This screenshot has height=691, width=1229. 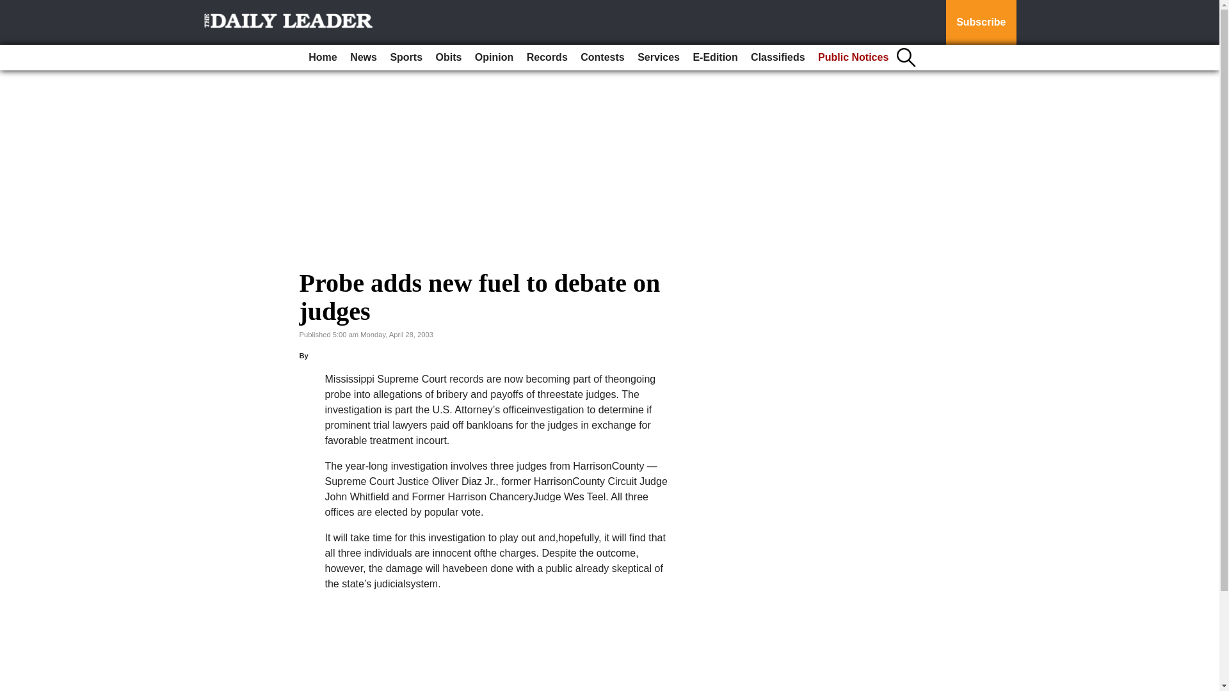 I want to click on Records, so click(x=547, y=58).